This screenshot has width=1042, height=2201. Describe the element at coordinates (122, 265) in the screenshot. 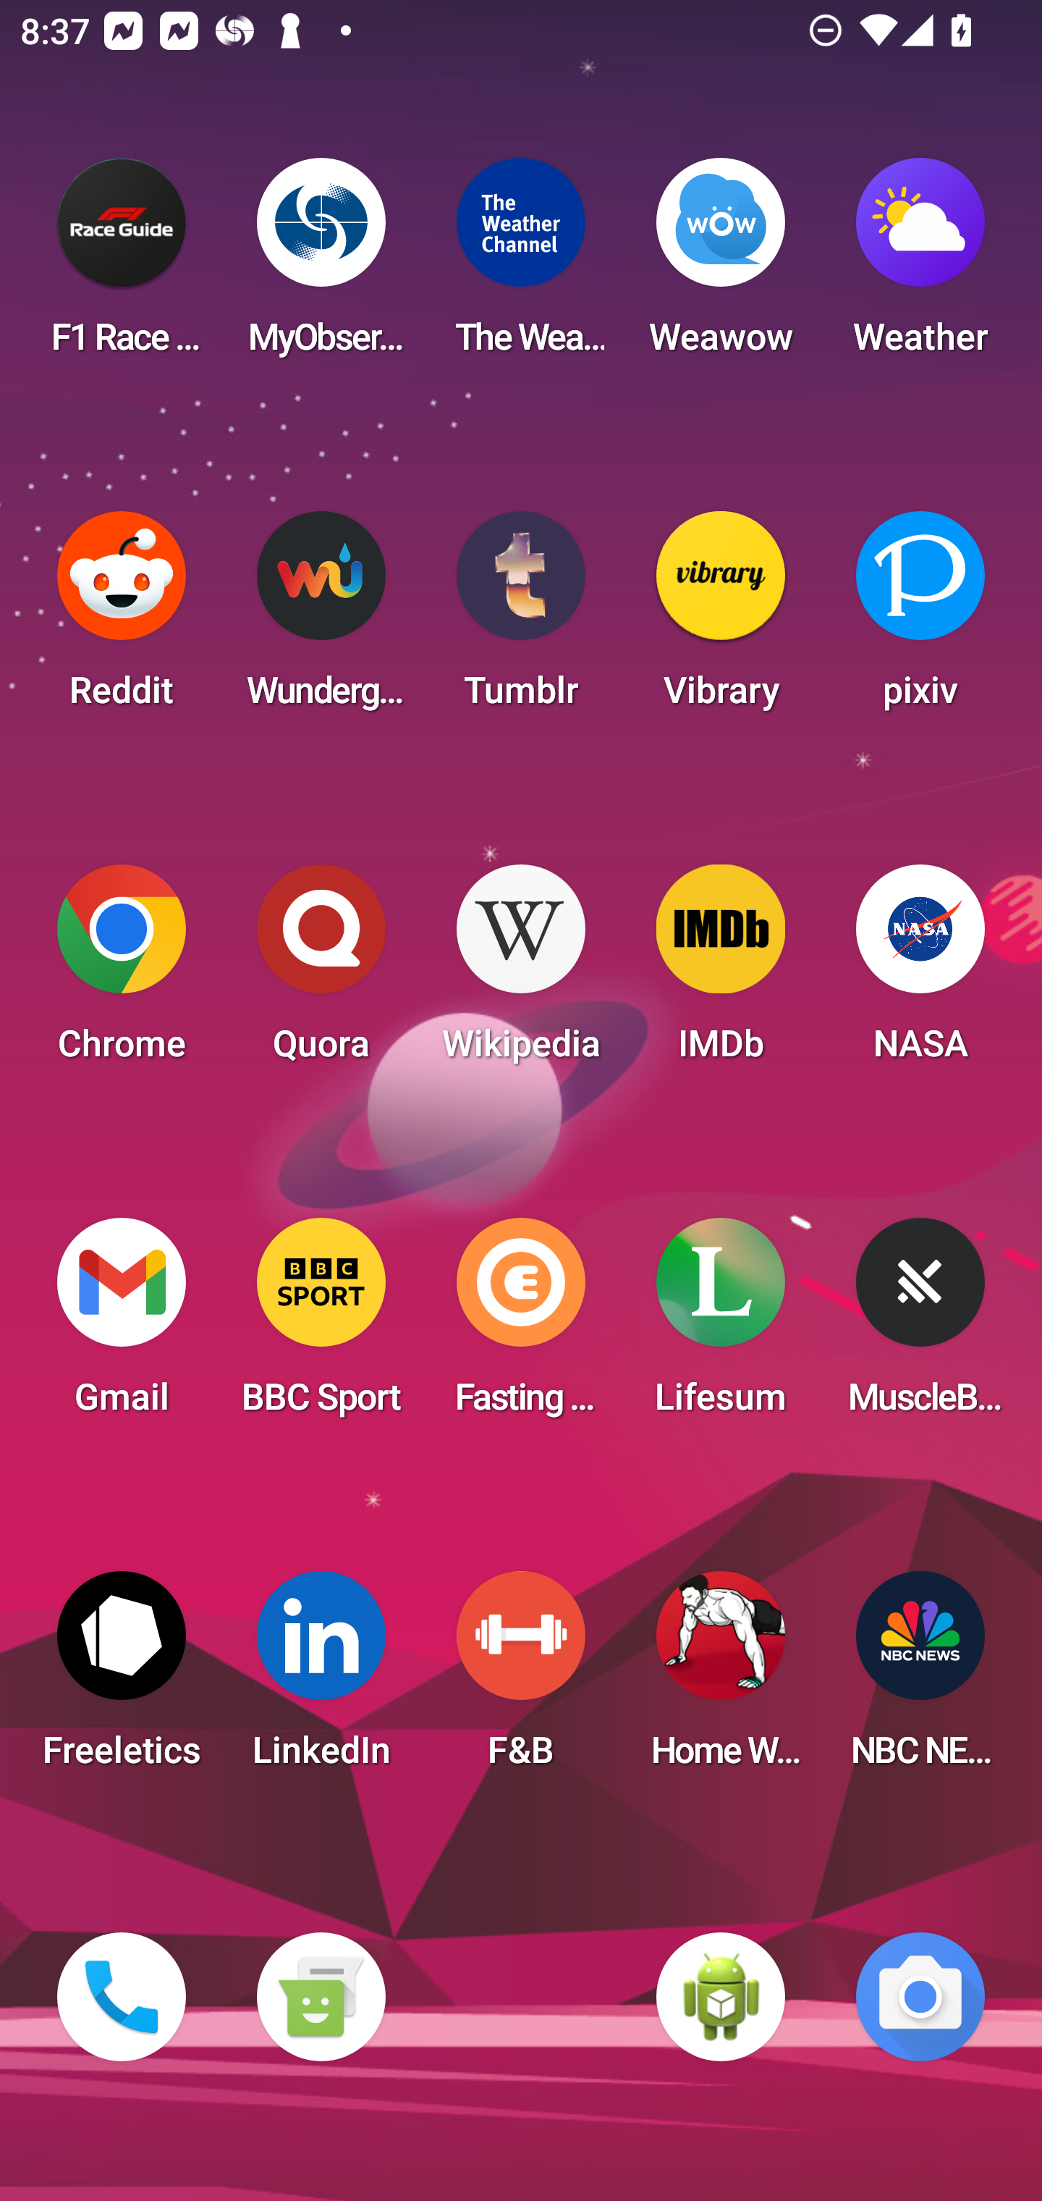

I see `F1 Race Guide` at that location.